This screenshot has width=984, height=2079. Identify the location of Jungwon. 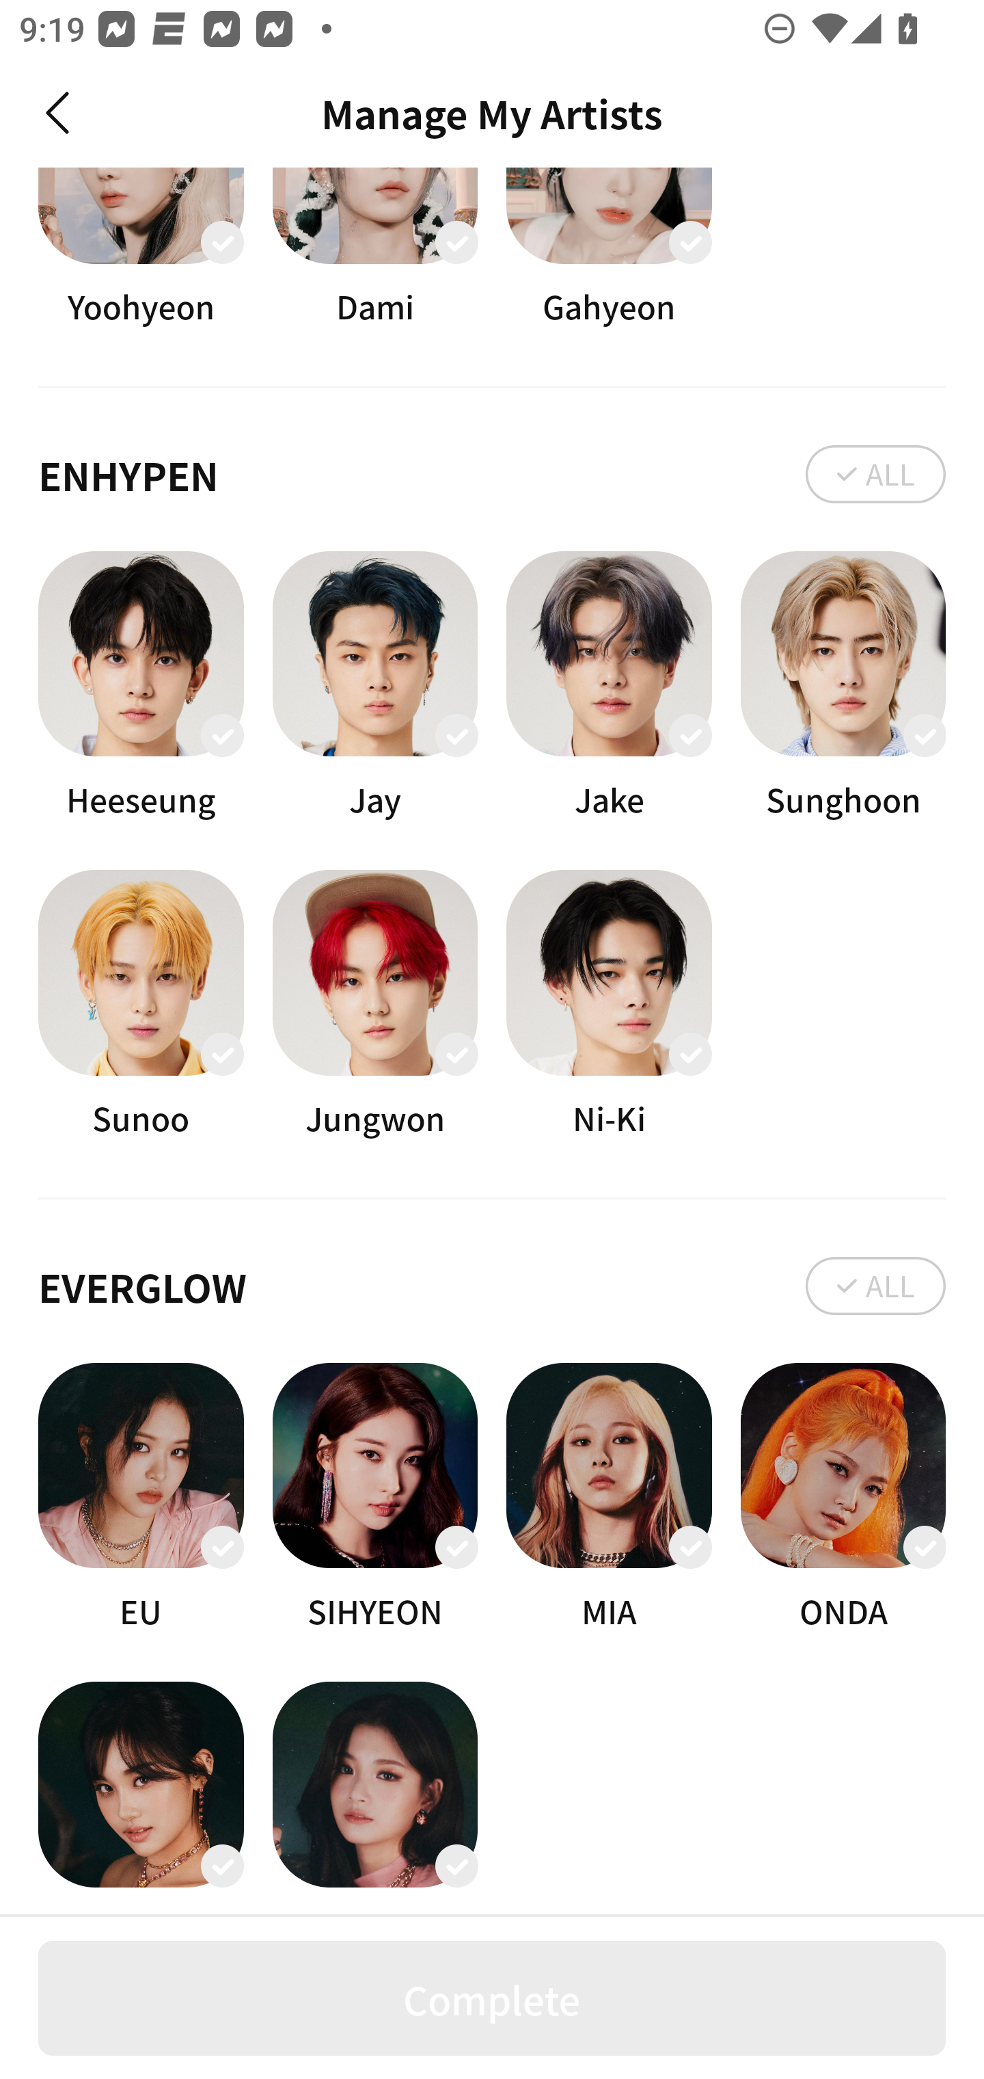
(374, 1004).